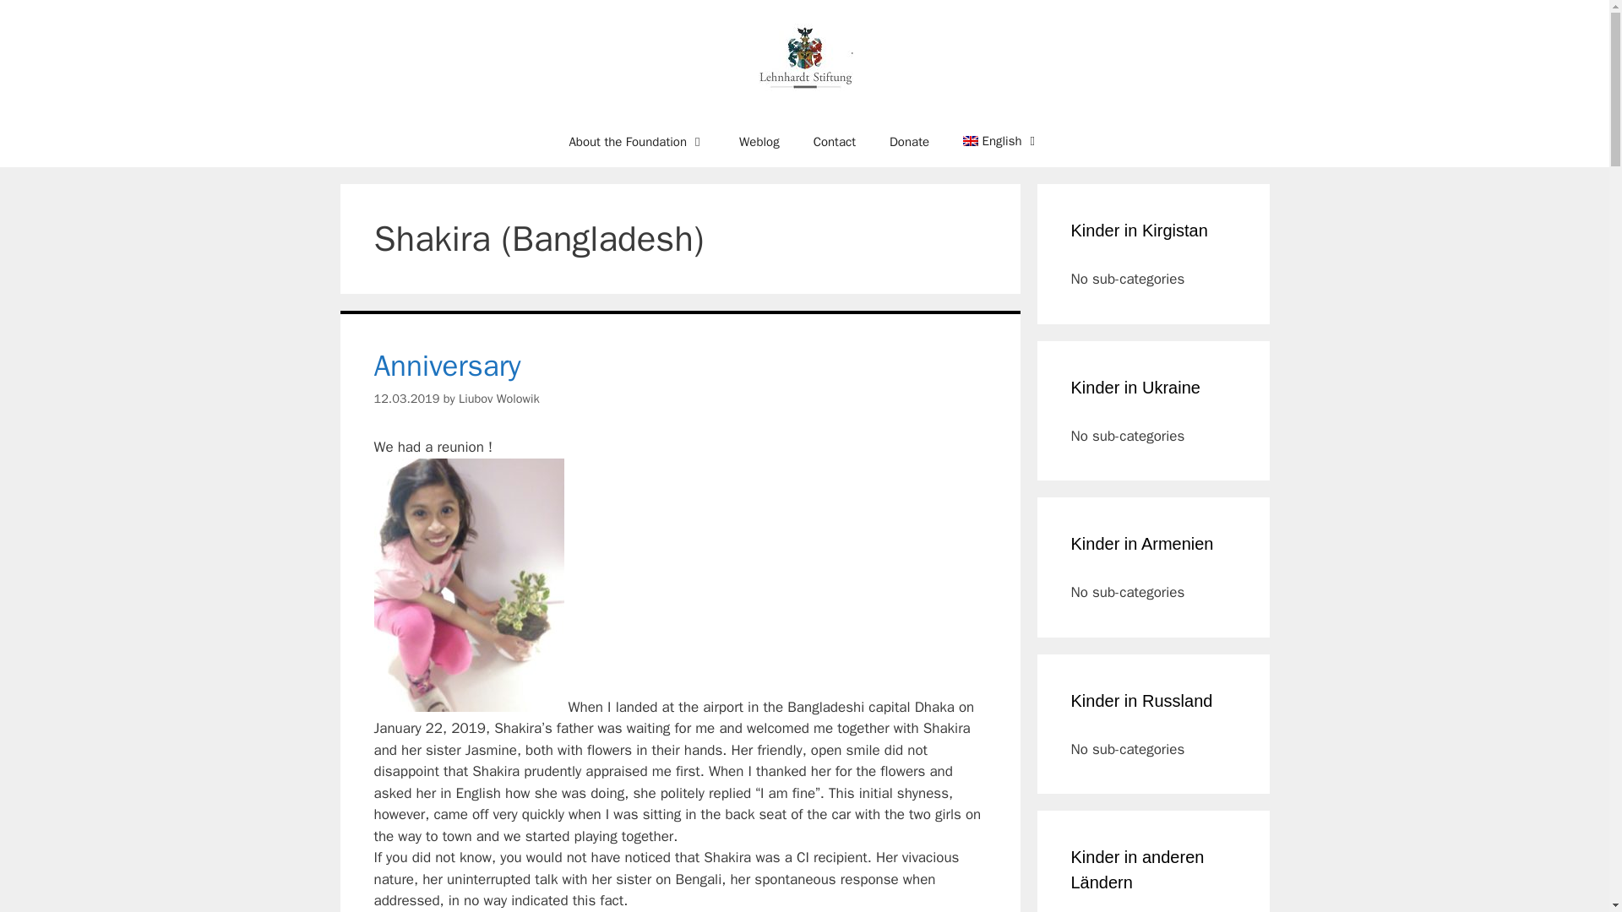 This screenshot has width=1622, height=912. What do you see at coordinates (446, 365) in the screenshot?
I see `Anniversary` at bounding box center [446, 365].